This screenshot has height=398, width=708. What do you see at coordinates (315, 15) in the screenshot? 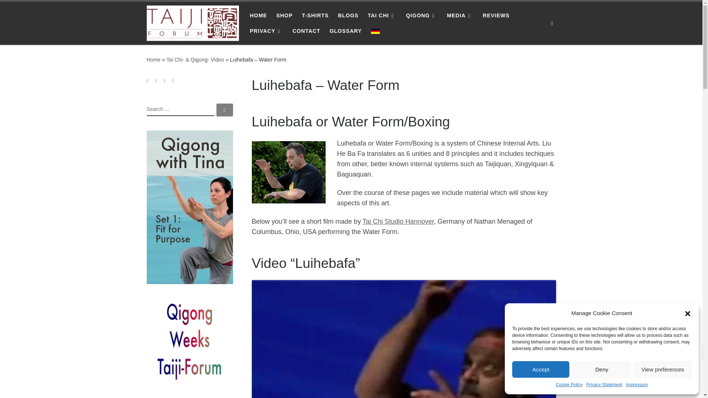
I see `T-SHIRTS` at bounding box center [315, 15].